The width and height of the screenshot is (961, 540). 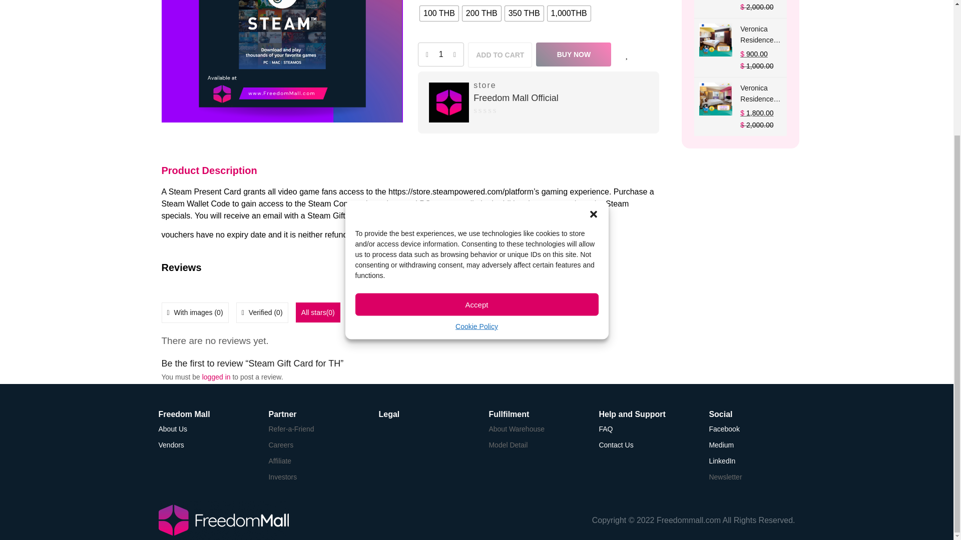 I want to click on No reviews yet!, so click(x=493, y=112).